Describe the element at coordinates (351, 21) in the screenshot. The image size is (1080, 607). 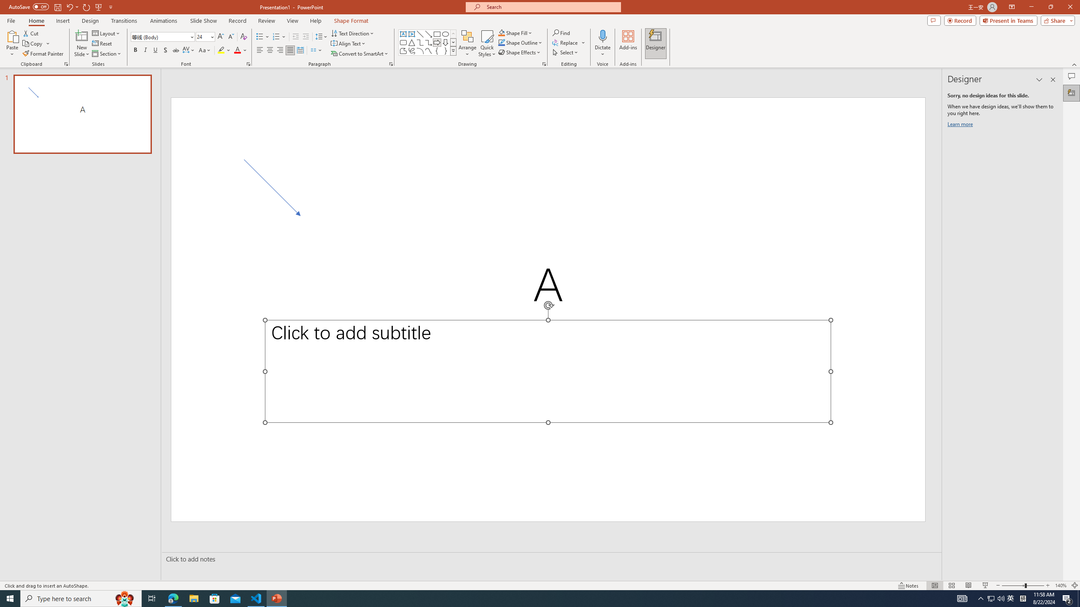
I see `Shape Format` at that location.